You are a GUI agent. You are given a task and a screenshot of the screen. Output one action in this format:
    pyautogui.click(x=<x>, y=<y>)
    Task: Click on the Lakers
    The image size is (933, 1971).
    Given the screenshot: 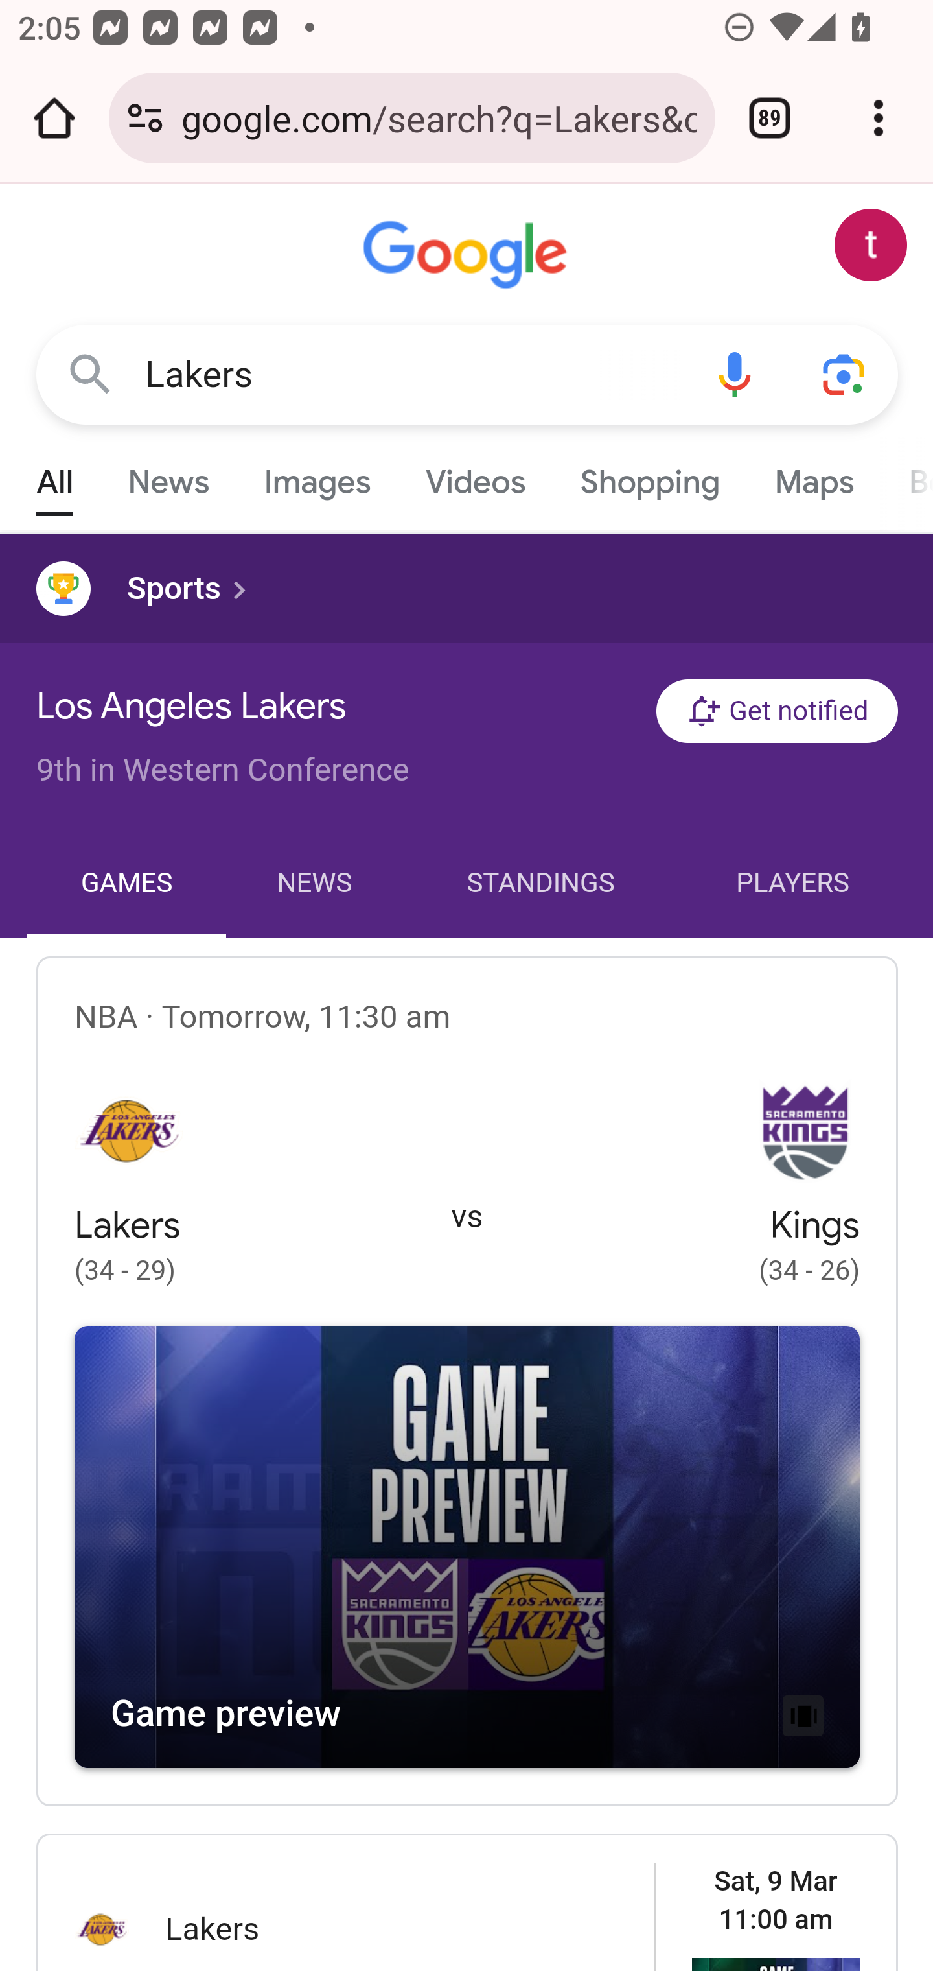 What is the action you would take?
    pyautogui.click(x=412, y=375)
    